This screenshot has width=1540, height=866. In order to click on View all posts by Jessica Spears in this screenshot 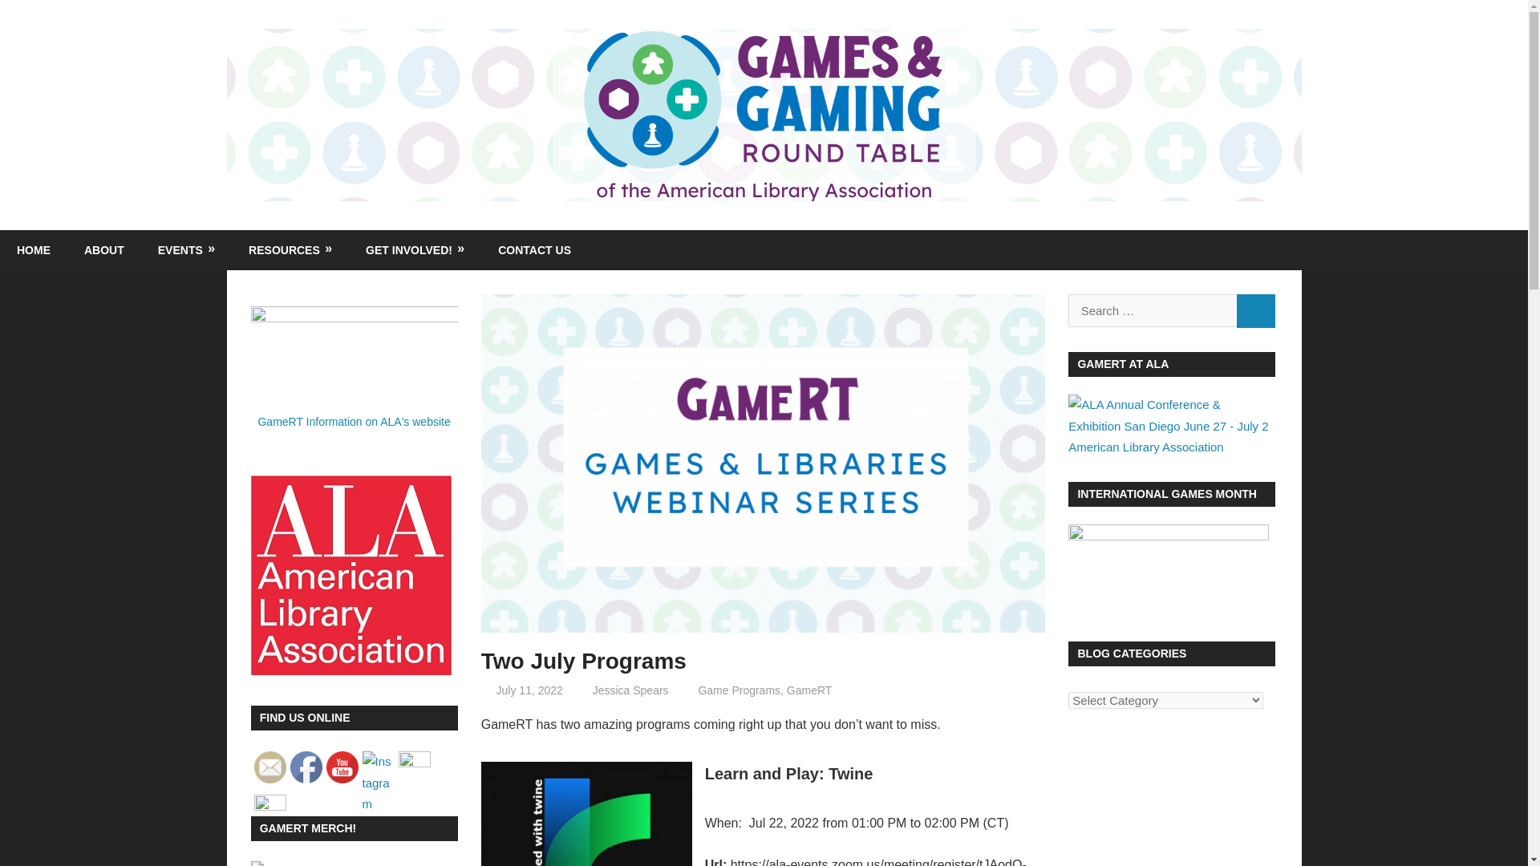, I will do `click(630, 690)`.